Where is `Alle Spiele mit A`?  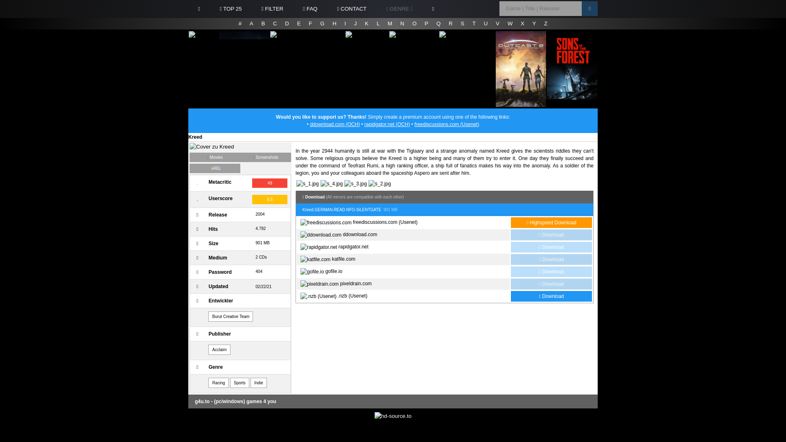
Alle Spiele mit A is located at coordinates (251, 24).